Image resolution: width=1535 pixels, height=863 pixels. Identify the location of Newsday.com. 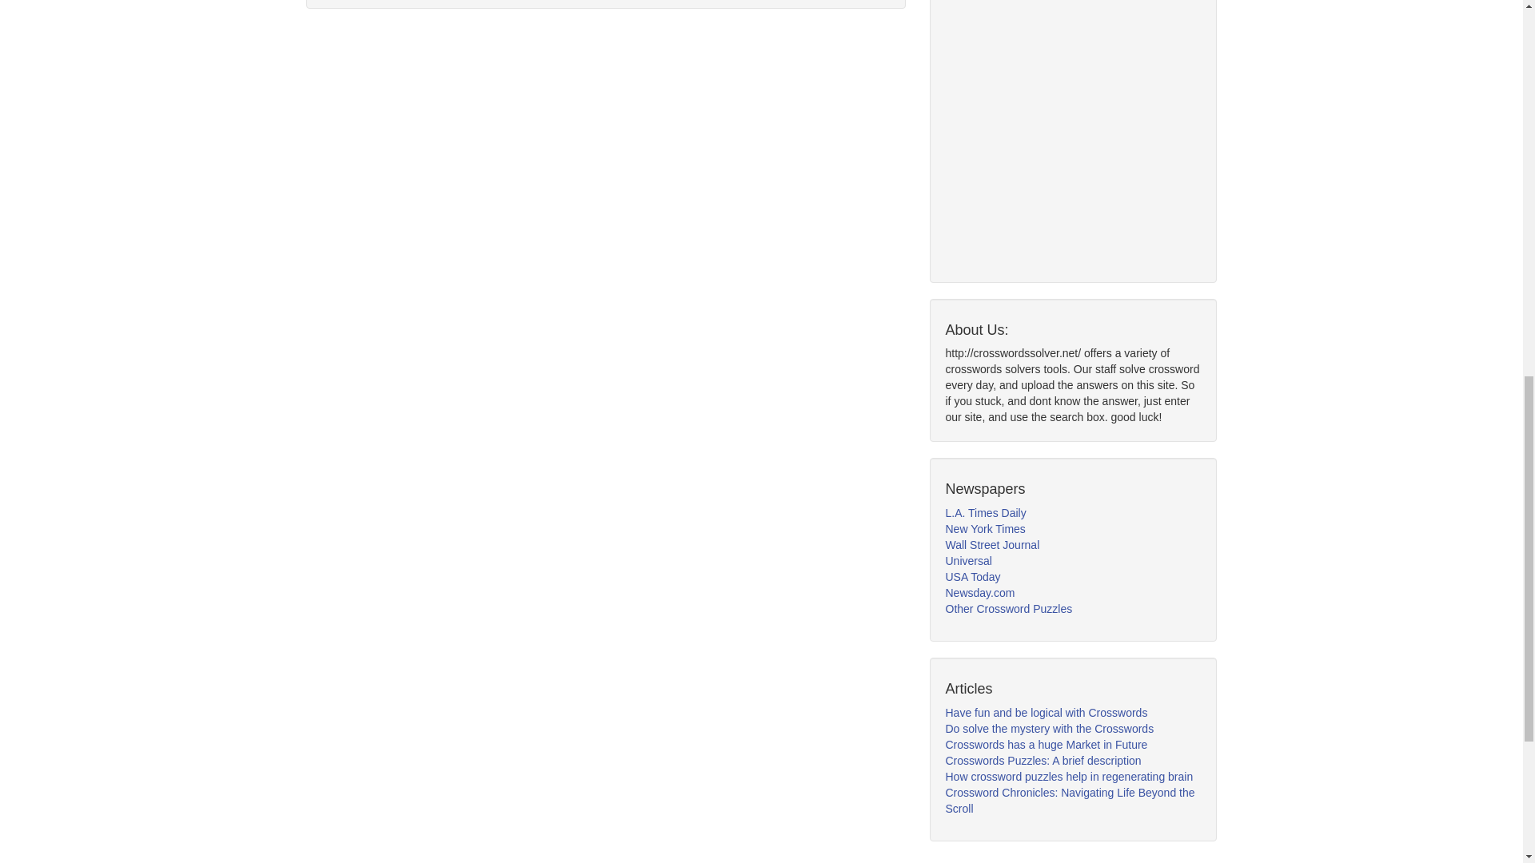
(980, 593).